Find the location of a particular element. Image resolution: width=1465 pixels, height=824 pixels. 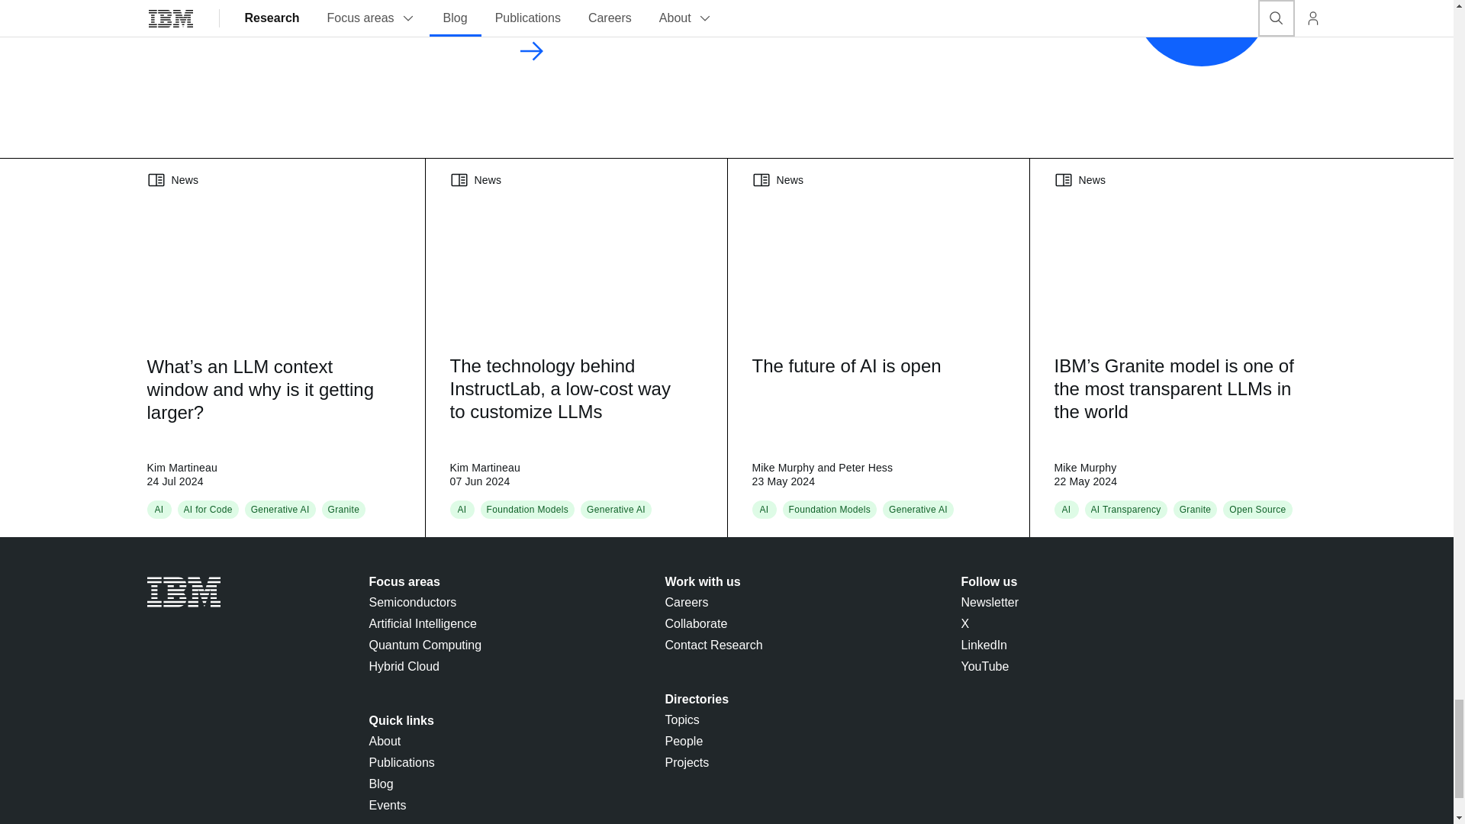

AI Transparency is located at coordinates (1126, 510).